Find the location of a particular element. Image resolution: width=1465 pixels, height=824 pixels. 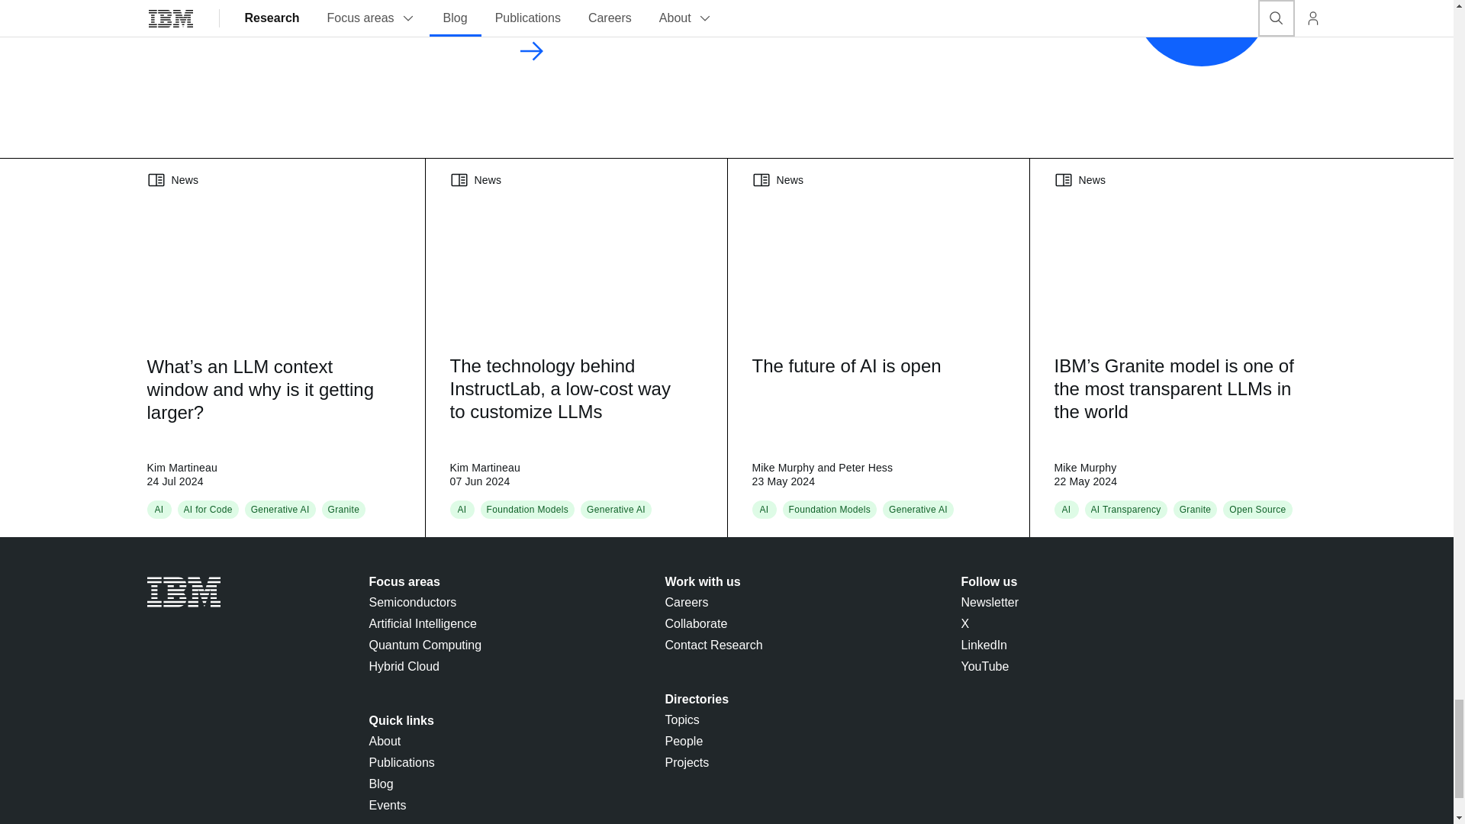

AI Transparency is located at coordinates (1126, 510).